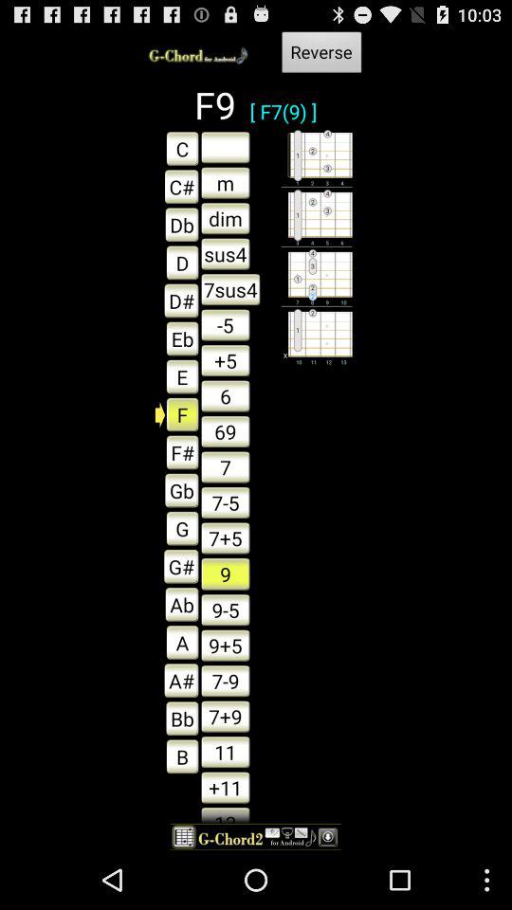 This screenshot has width=512, height=910. Describe the element at coordinates (177, 262) in the screenshot. I see `click on d` at that location.